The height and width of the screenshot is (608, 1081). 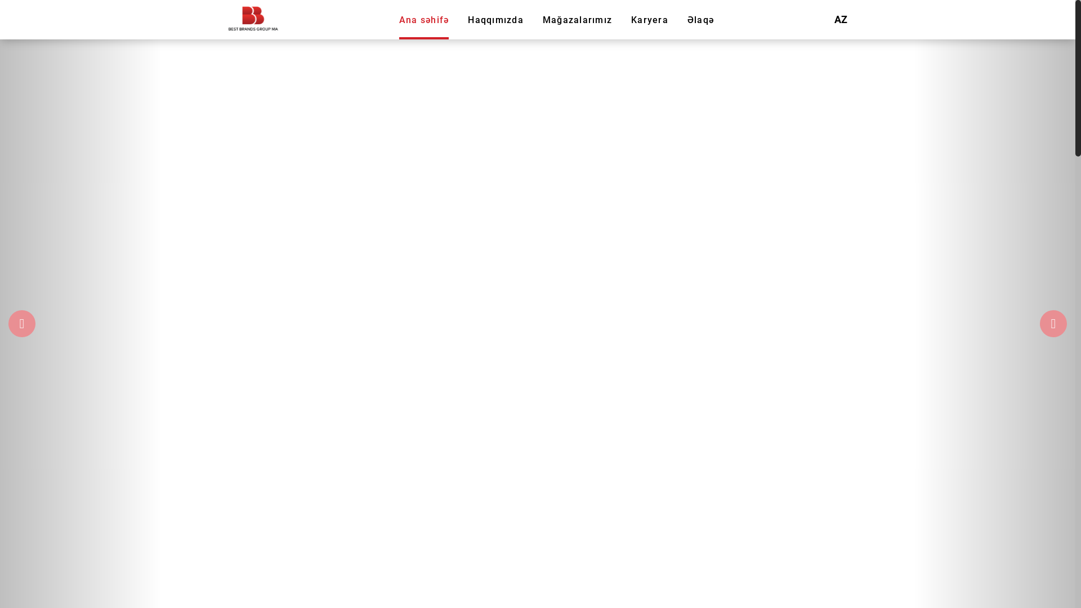 I want to click on Karyera, so click(x=650, y=19).